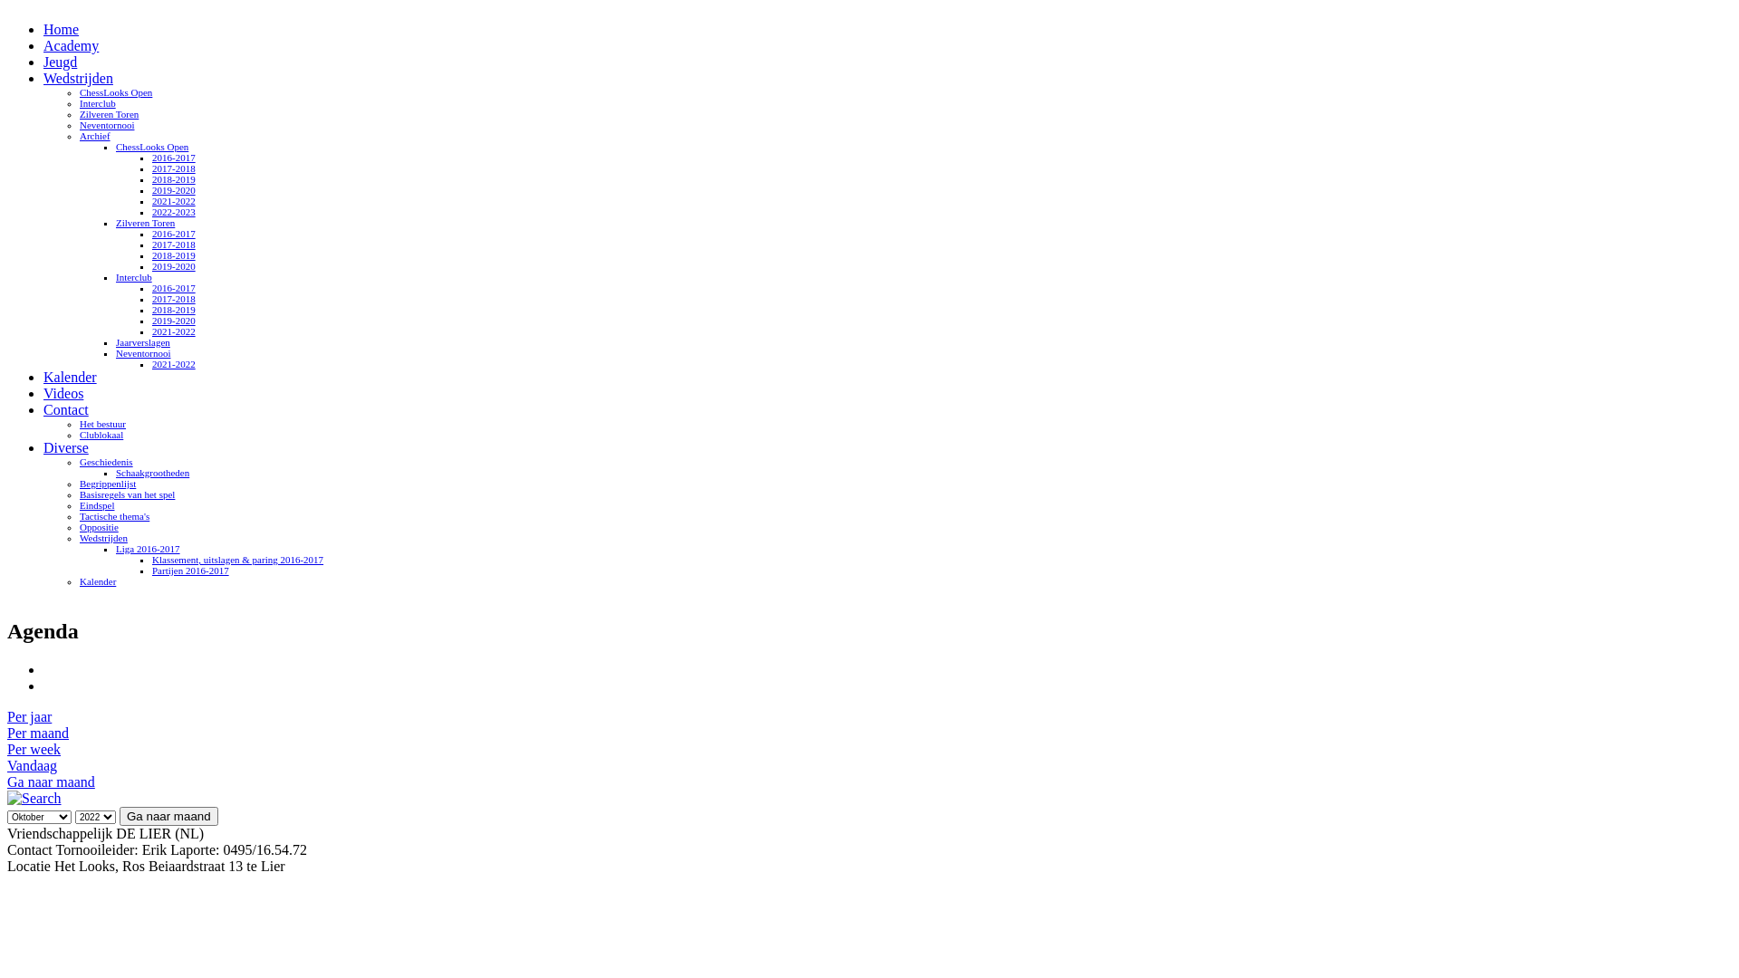 The height and width of the screenshot is (978, 1739). Describe the element at coordinates (66, 447) in the screenshot. I see `Diverse` at that location.